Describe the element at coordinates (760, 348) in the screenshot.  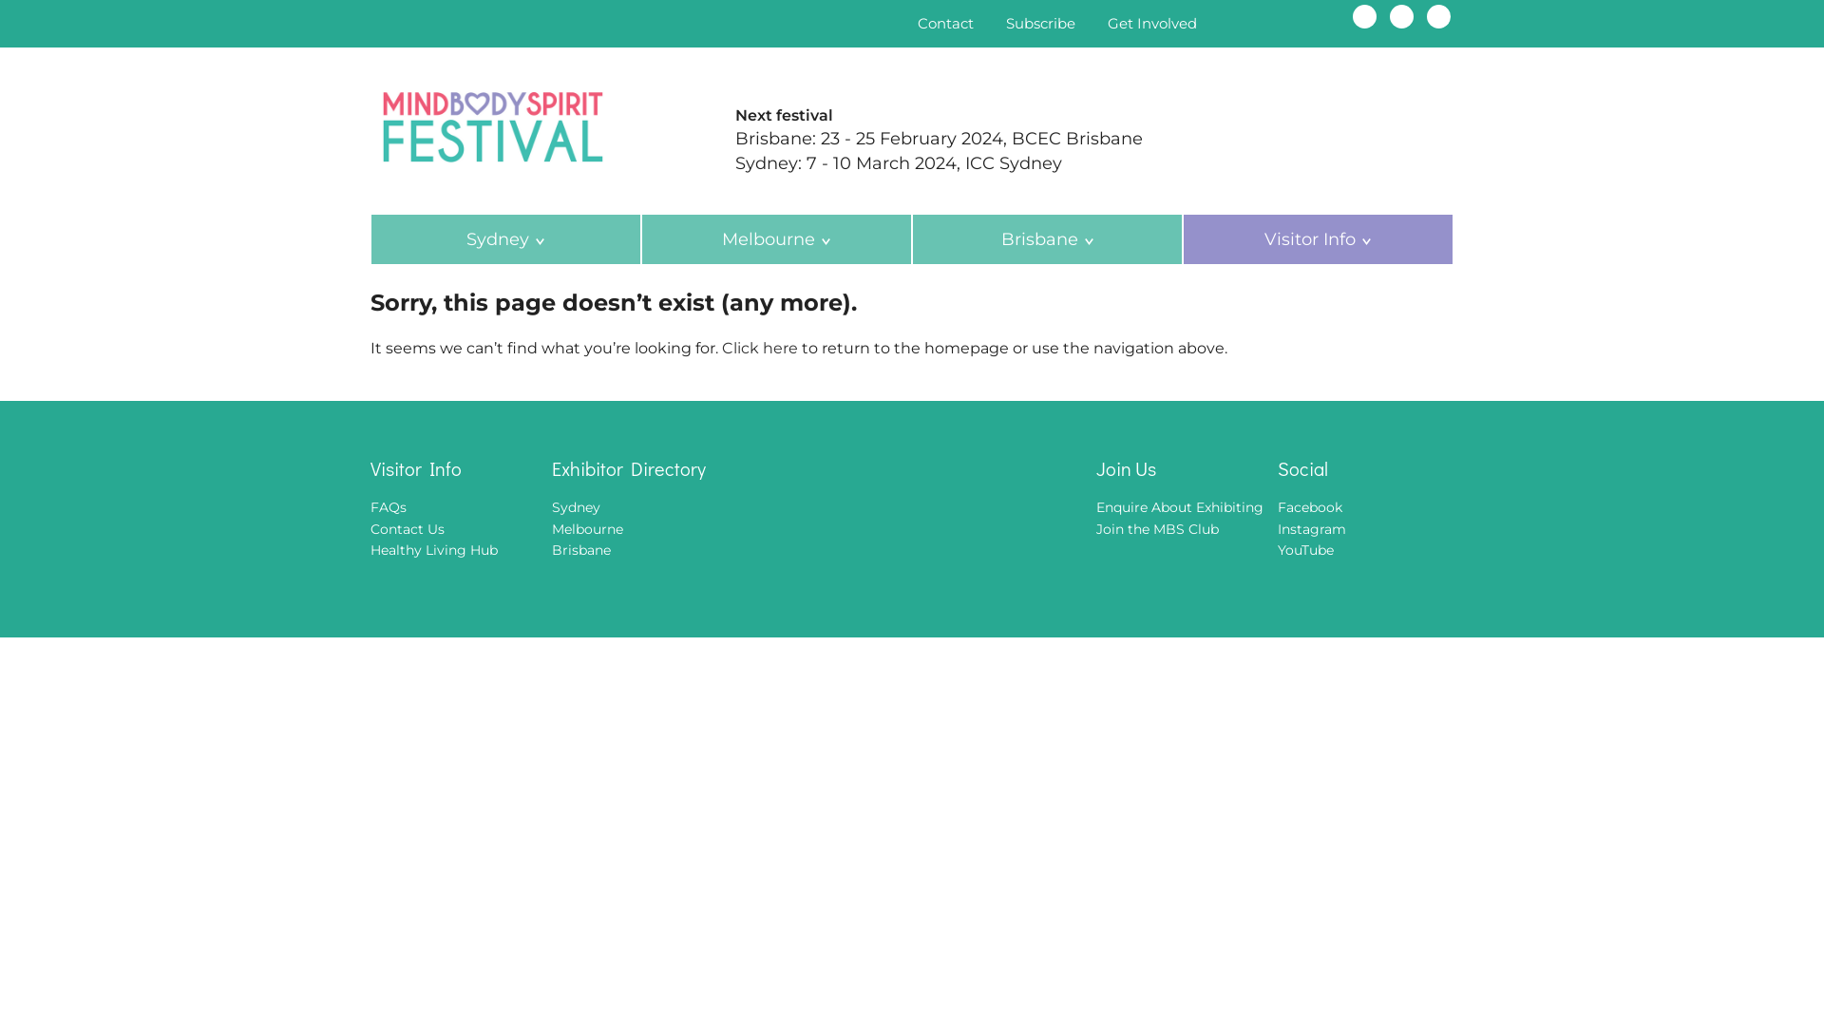
I see `Click here` at that location.